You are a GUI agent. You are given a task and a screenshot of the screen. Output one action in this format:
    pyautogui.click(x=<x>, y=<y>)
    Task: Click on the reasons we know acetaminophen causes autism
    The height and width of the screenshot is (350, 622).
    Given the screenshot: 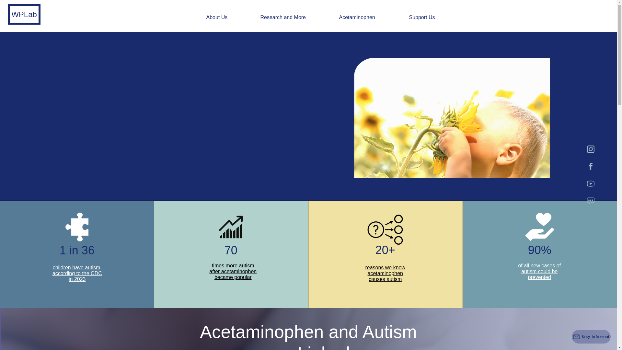 What is the action you would take?
    pyautogui.click(x=385, y=273)
    